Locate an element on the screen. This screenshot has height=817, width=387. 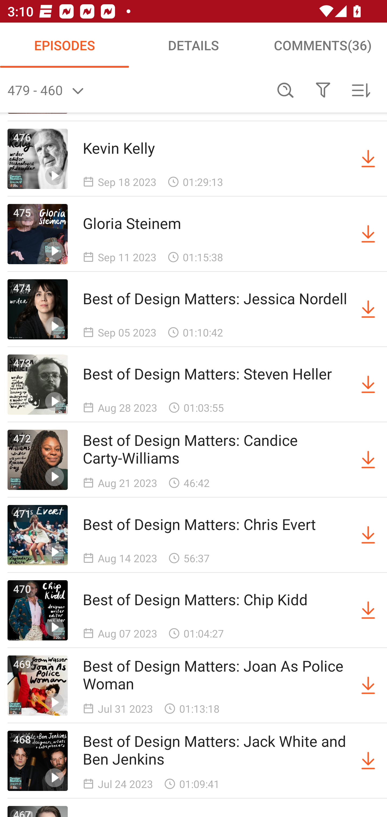
 Search is located at coordinates (285, 90).